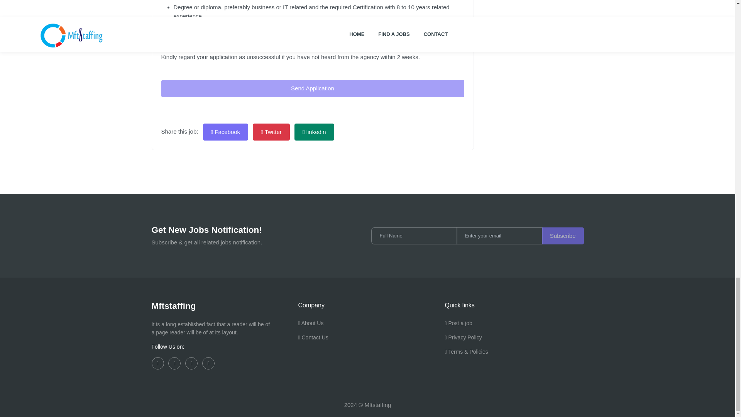 The image size is (741, 417). I want to click on Twitter, so click(271, 132).